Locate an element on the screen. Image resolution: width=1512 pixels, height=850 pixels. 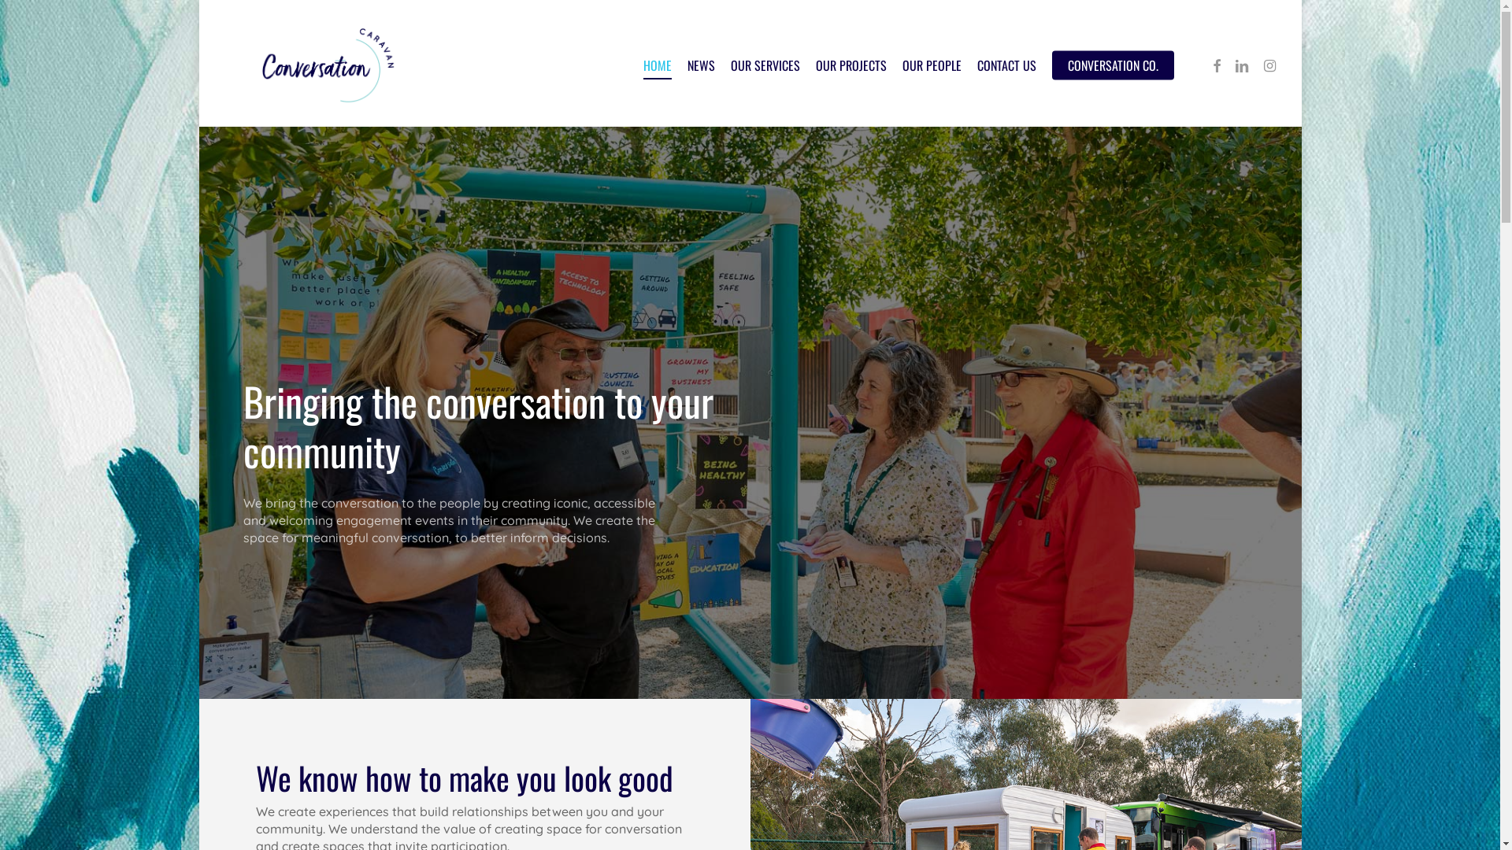
OUR PROJECTS is located at coordinates (851, 65).